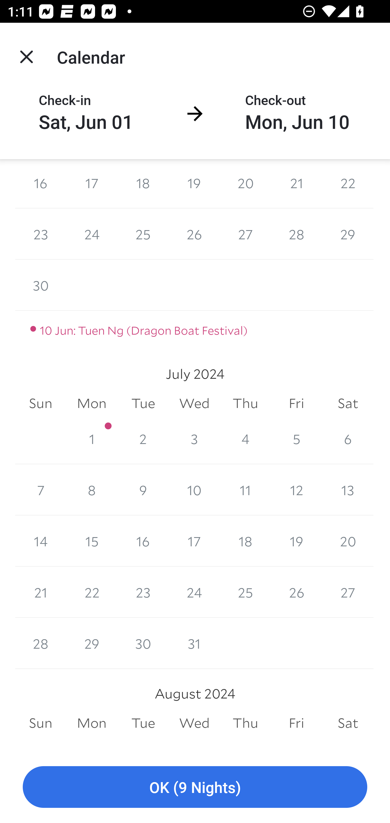 The image size is (390, 823). Describe the element at coordinates (143, 489) in the screenshot. I see `9 9 July 2024` at that location.